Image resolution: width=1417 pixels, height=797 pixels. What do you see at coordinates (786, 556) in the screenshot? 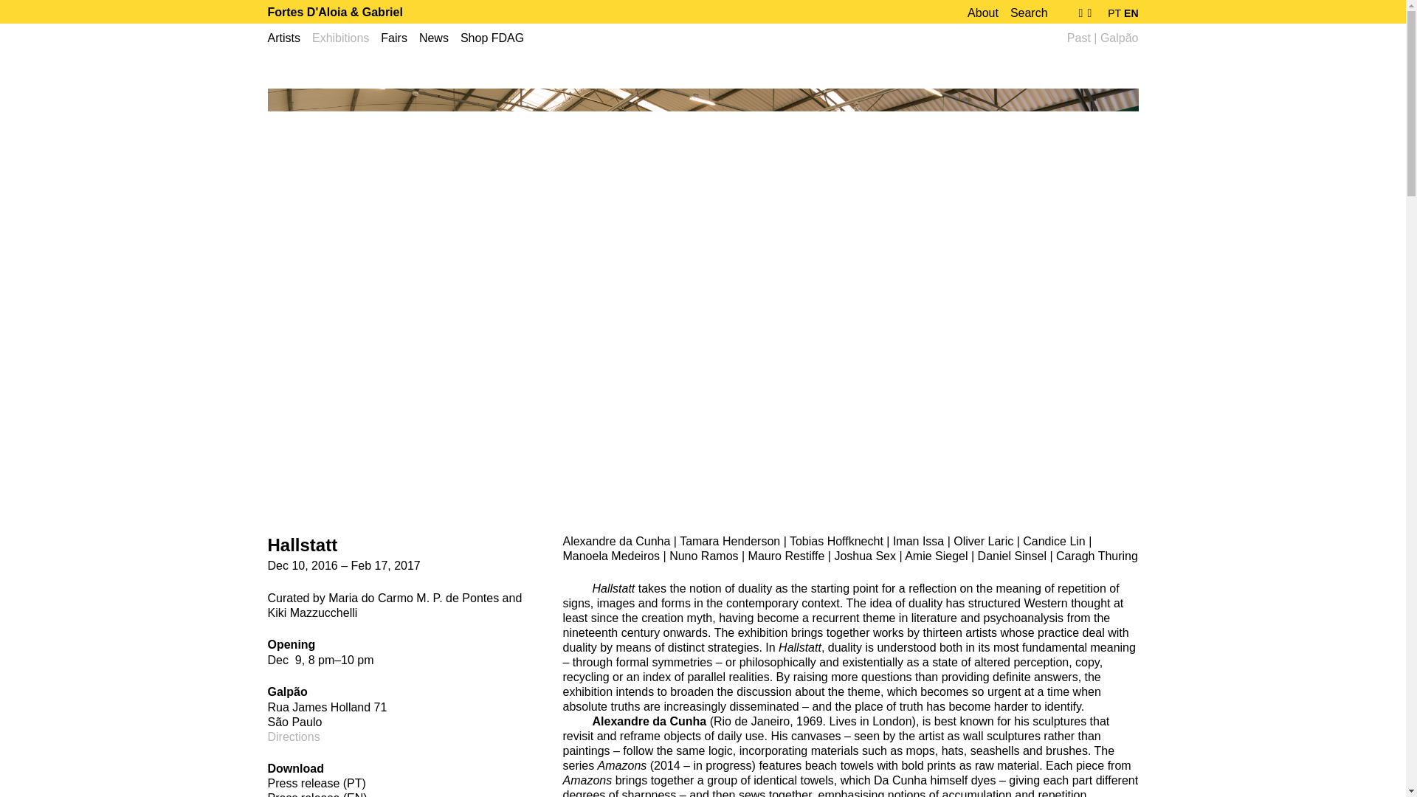
I see `Mauro Restiffe` at bounding box center [786, 556].